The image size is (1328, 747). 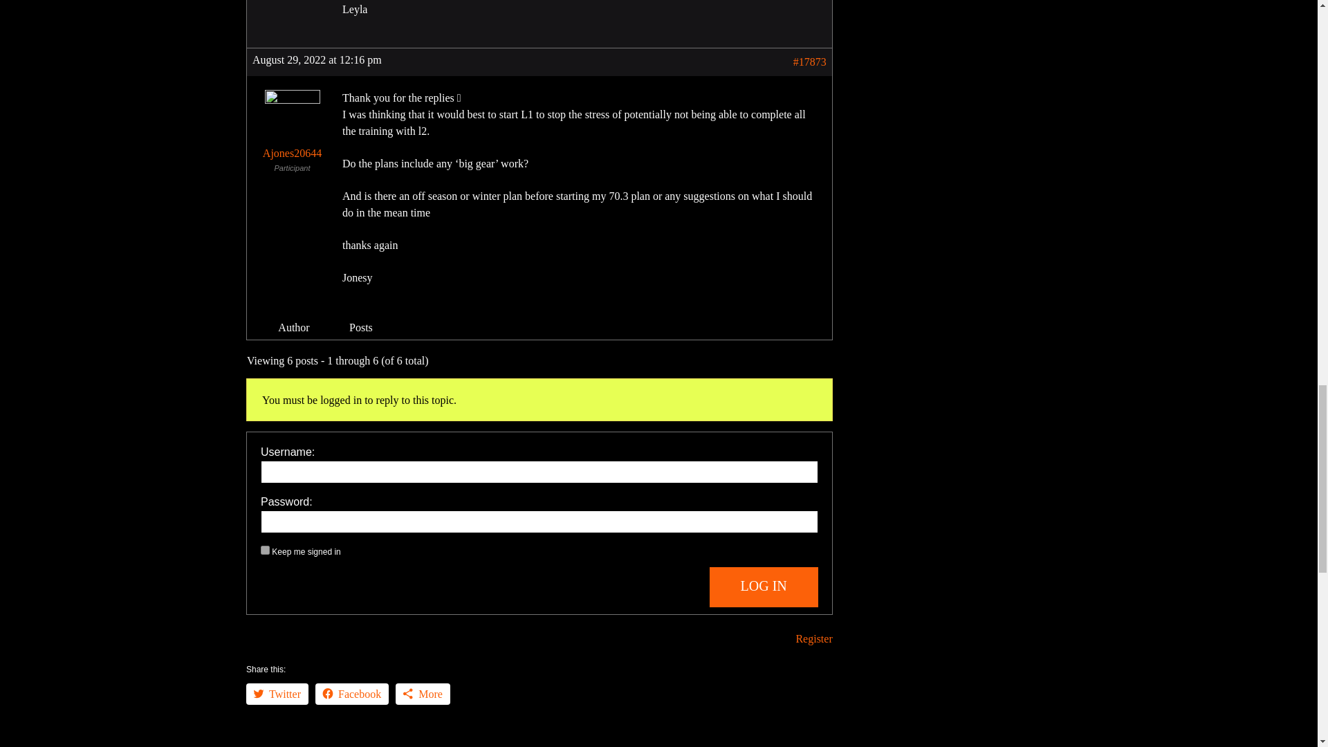 What do you see at coordinates (423, 694) in the screenshot?
I see `More` at bounding box center [423, 694].